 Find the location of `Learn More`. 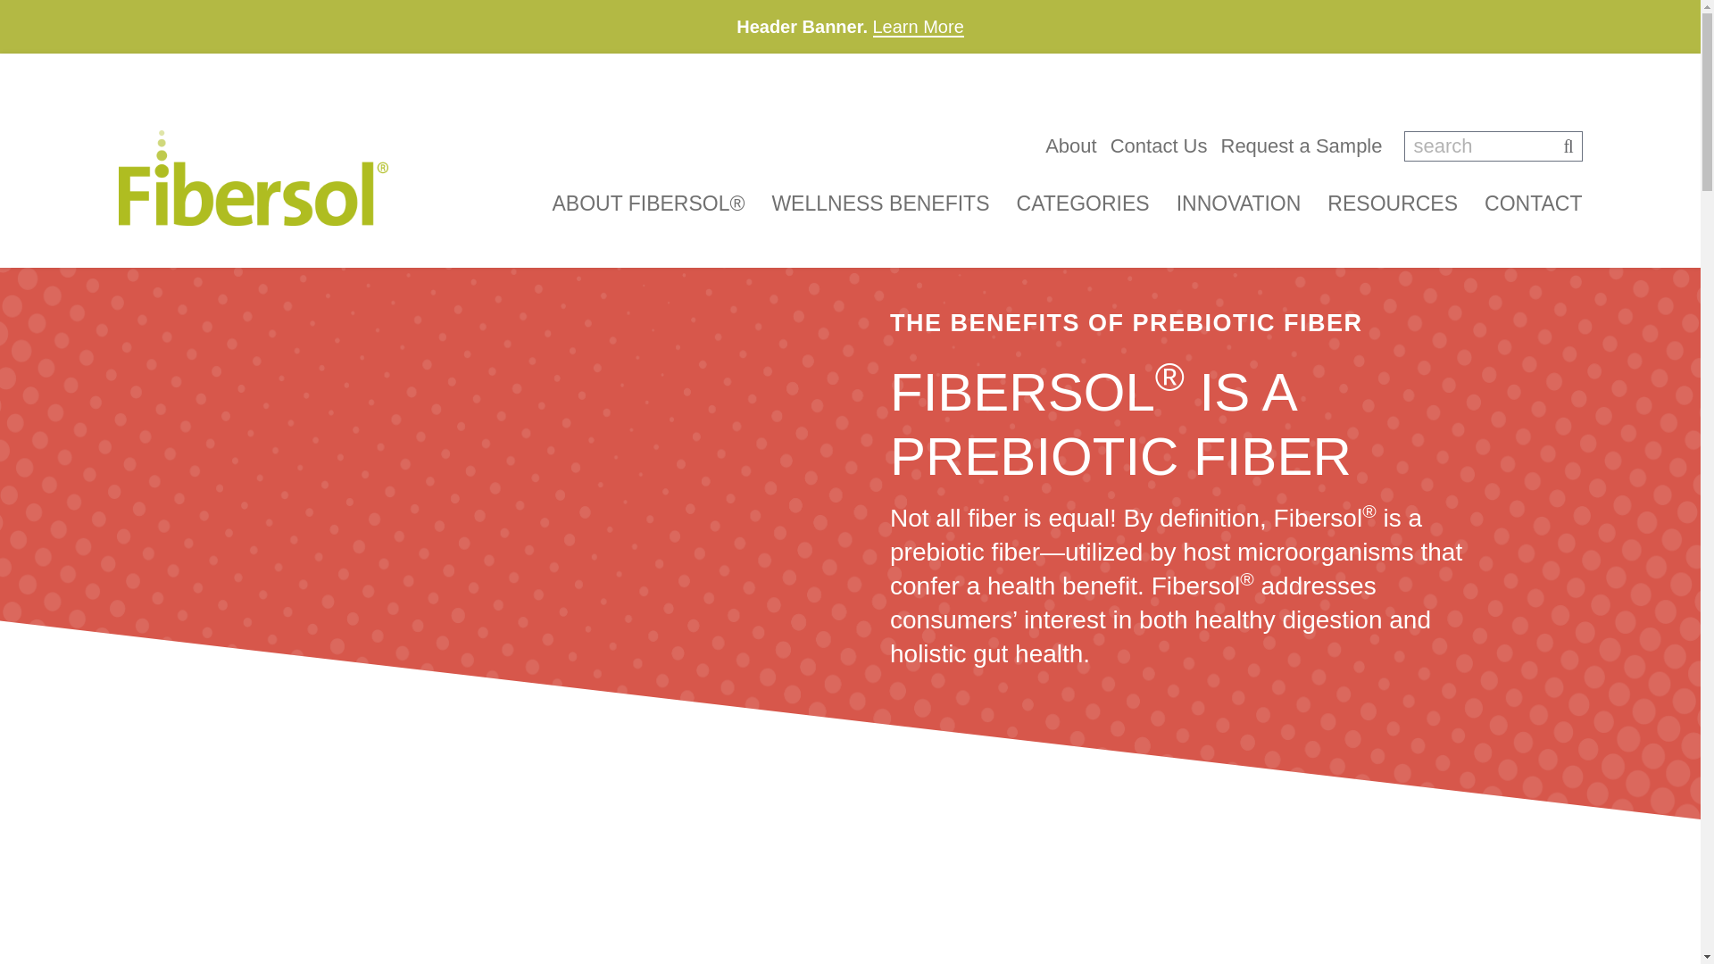

Learn More is located at coordinates (918, 27).